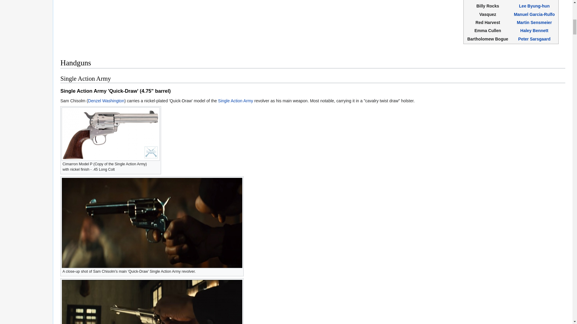 Image resolution: width=577 pixels, height=324 pixels. Describe the element at coordinates (534, 6) in the screenshot. I see `Lee Byung-hun` at that location.